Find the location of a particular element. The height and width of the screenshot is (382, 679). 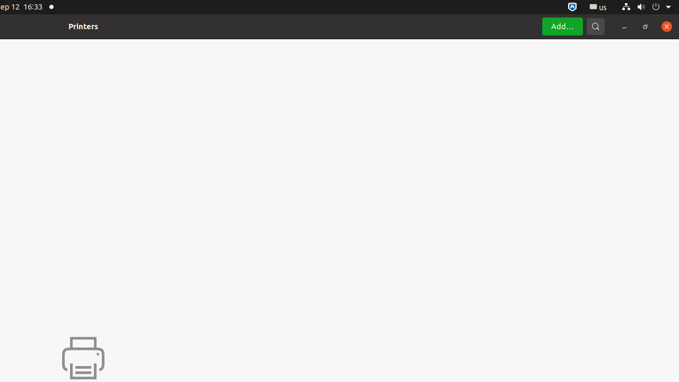

Close is located at coordinates (667, 27).